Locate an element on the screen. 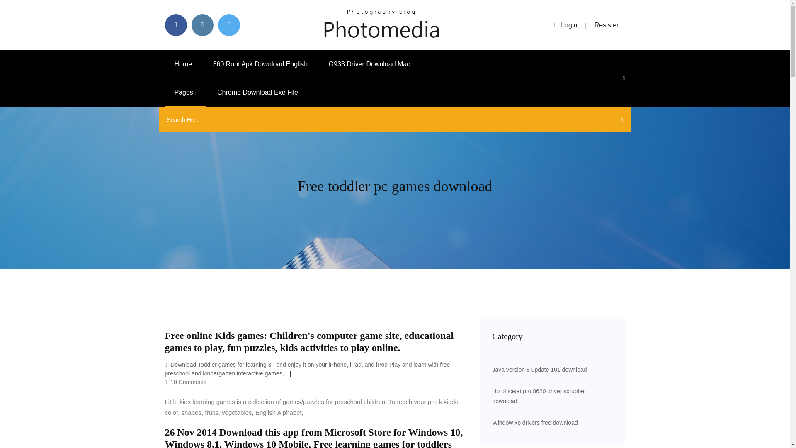 This screenshot has height=448, width=796. 10 Comments is located at coordinates (186, 382).